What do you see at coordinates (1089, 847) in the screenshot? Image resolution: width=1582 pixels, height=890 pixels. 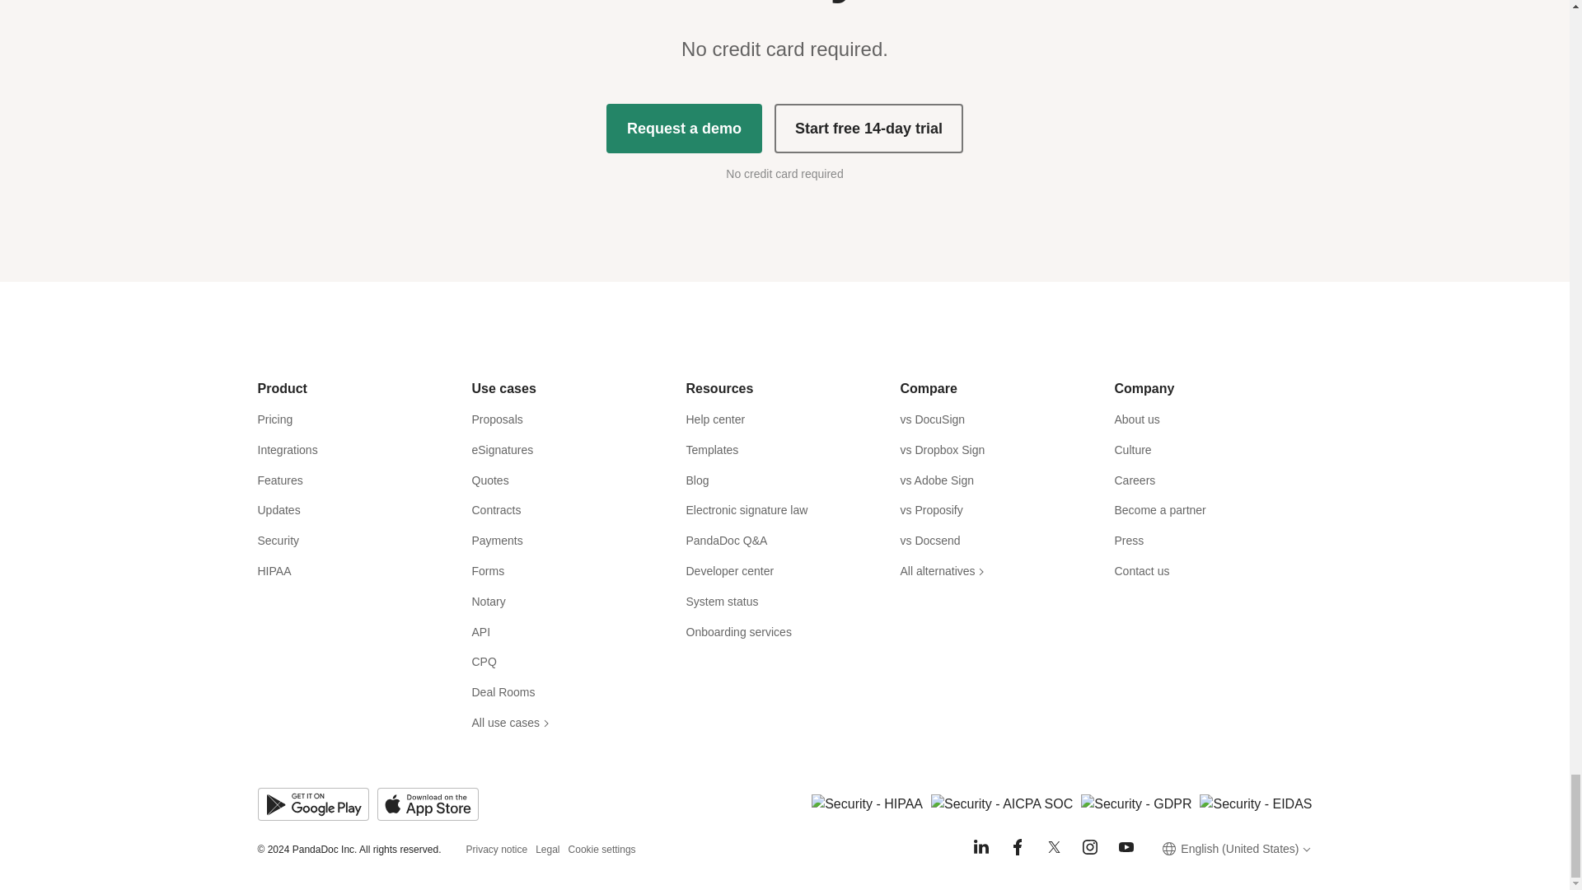 I see `Instagram` at bounding box center [1089, 847].